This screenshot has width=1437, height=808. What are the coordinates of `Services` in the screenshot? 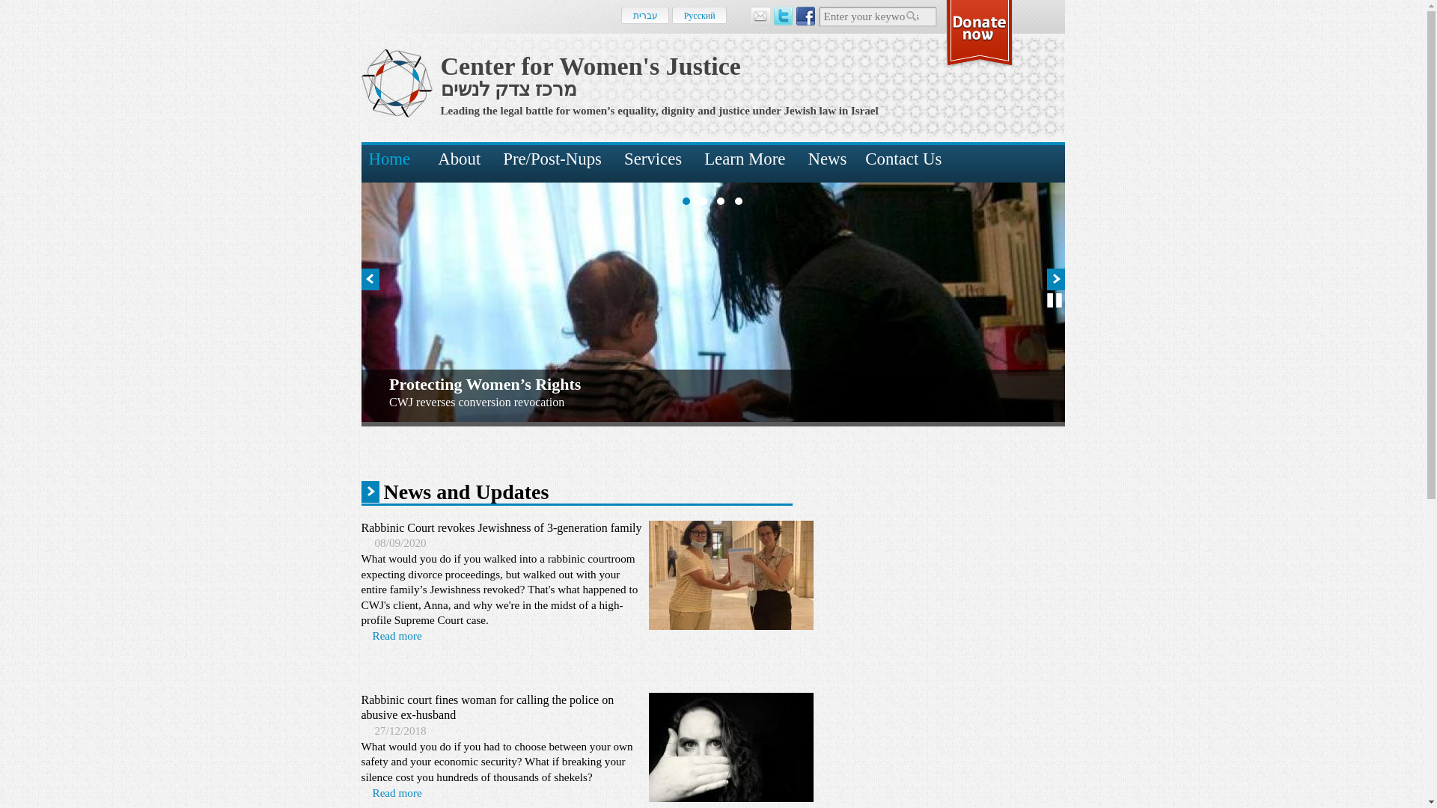 It's located at (653, 162).